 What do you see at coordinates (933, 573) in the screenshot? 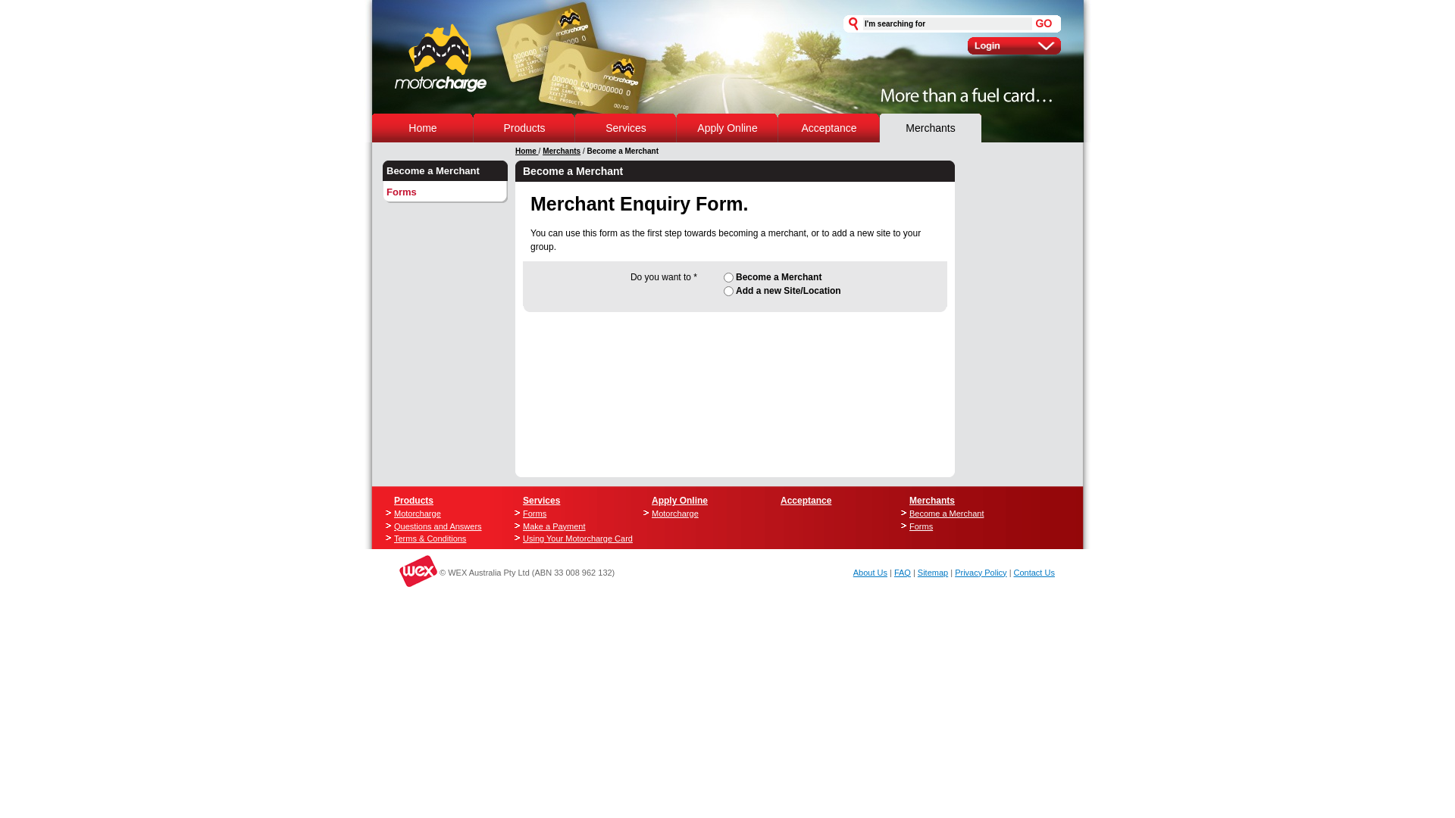
I see `Sitemap` at bounding box center [933, 573].